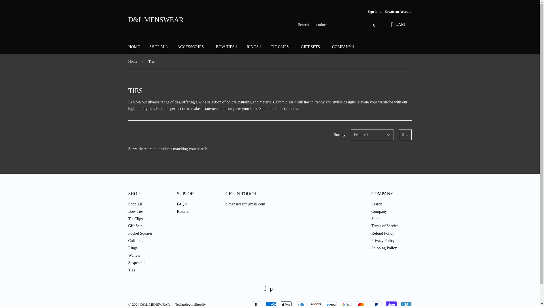 Image resolution: width=544 pixels, height=306 pixels. I want to click on Mastercard, so click(361, 304).